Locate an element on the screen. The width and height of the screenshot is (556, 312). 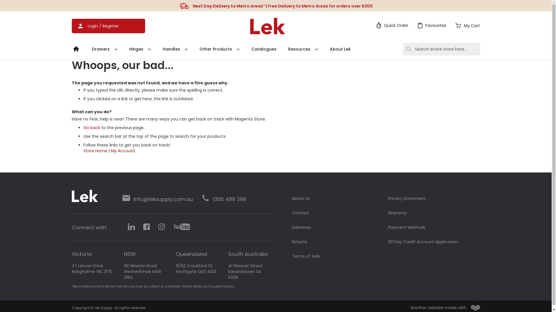
Privacy Statement is located at coordinates (407, 198).